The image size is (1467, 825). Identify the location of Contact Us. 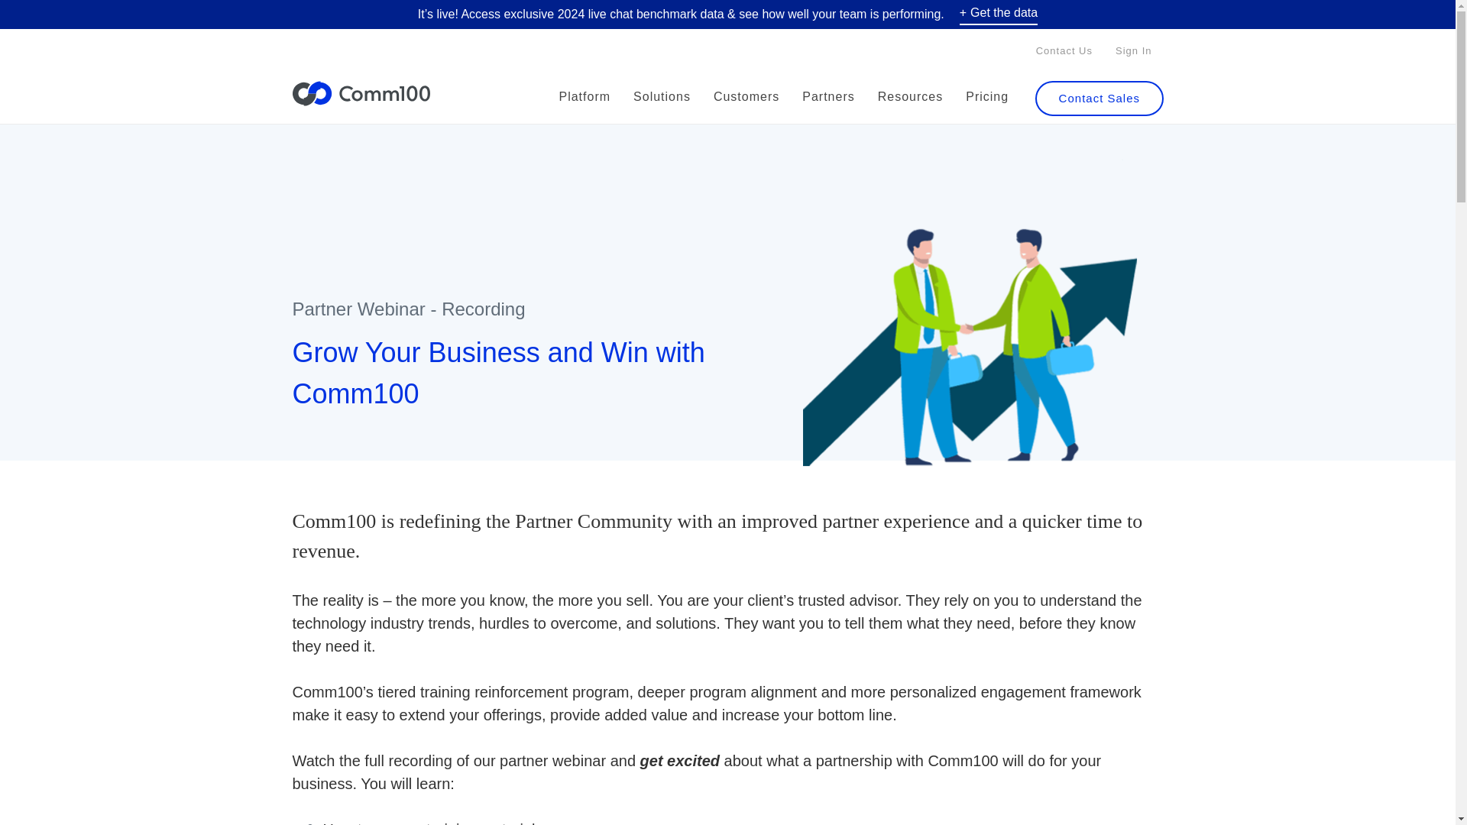
(1064, 50).